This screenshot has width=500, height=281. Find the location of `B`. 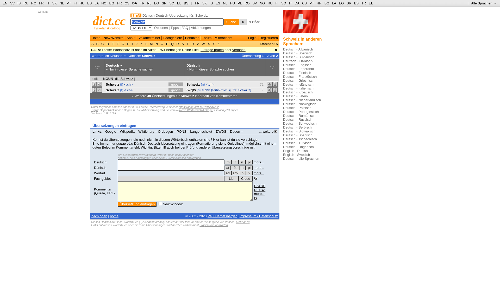

B is located at coordinates (97, 44).